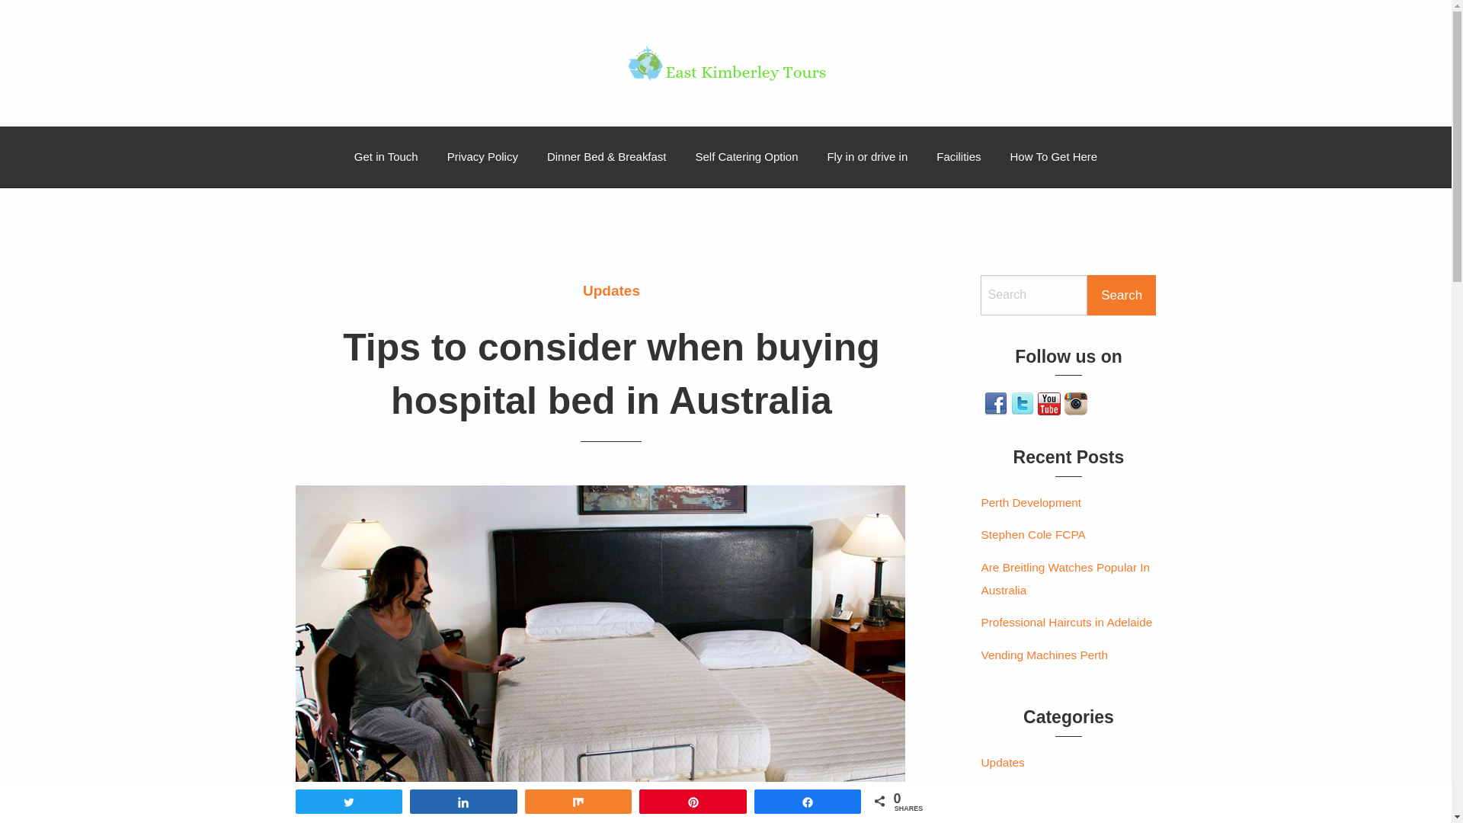 This screenshot has height=823, width=1463. What do you see at coordinates (607, 157) in the screenshot?
I see `Dinner Bed & Breakfast` at bounding box center [607, 157].